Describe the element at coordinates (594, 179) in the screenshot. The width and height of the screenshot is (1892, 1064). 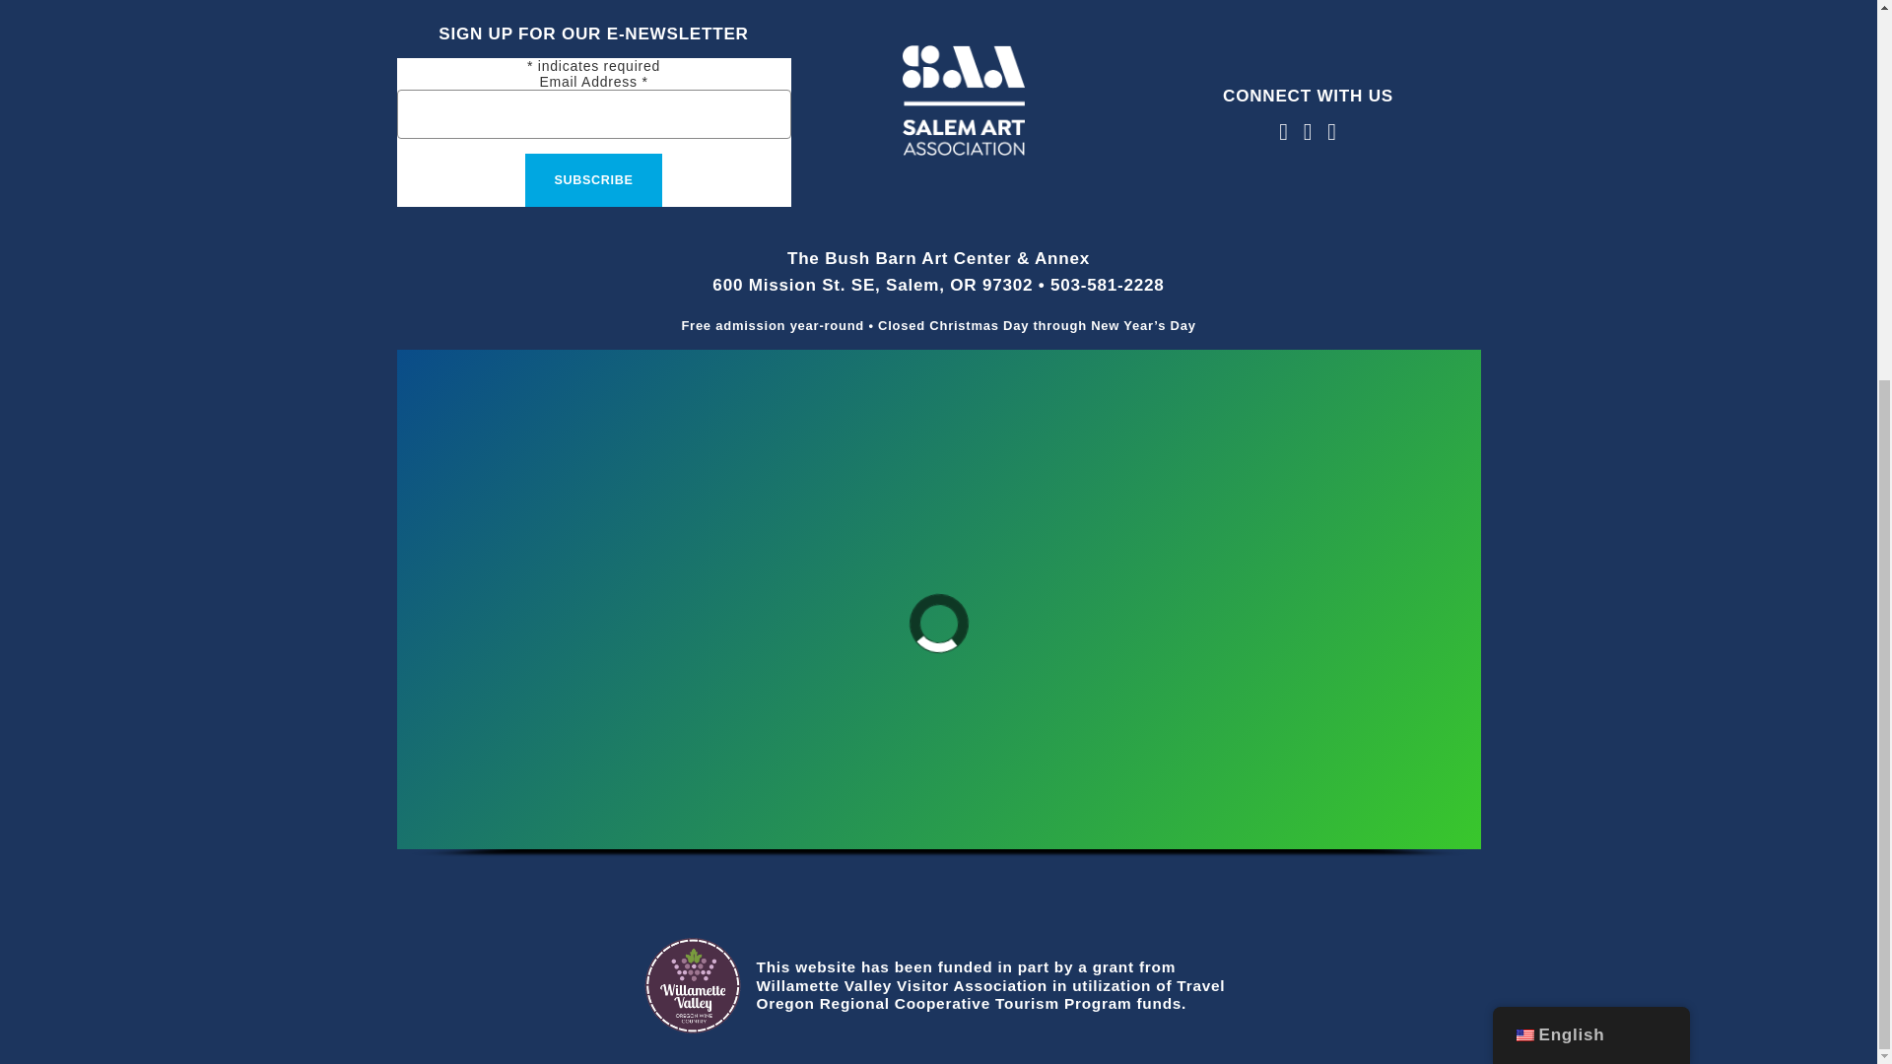
I see `Subscribe` at that location.